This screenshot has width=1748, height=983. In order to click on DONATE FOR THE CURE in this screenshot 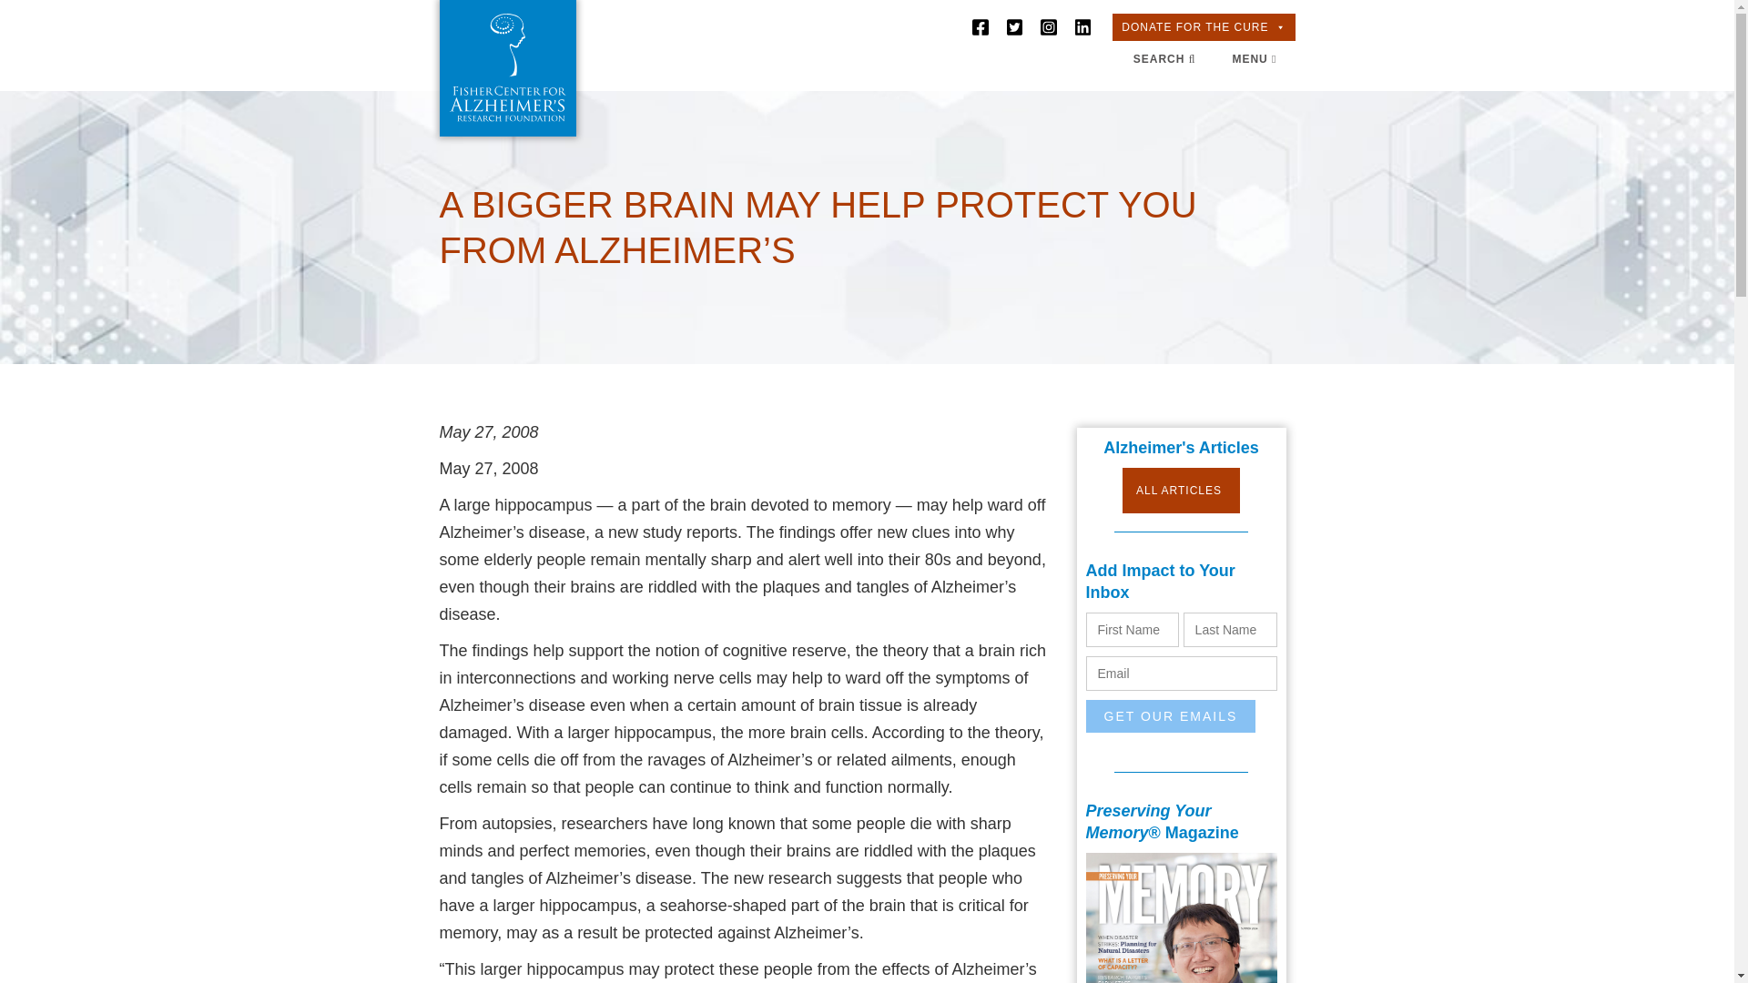, I will do `click(1204, 27)`.